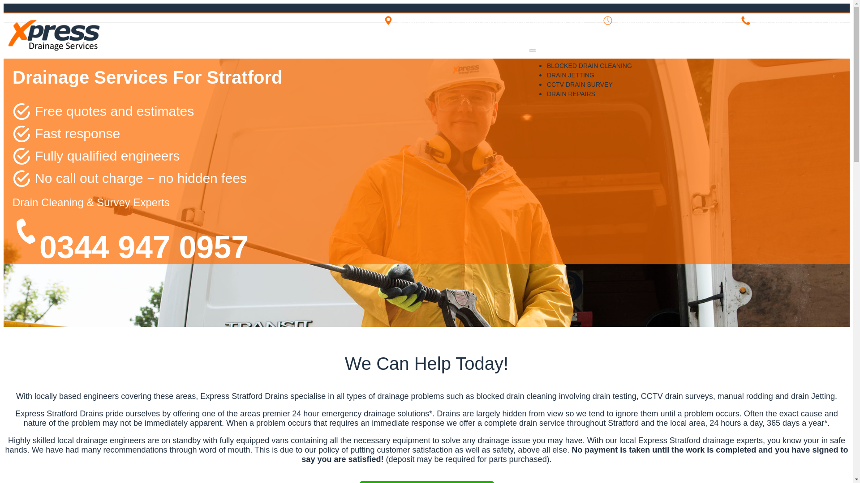 This screenshot has height=483, width=860. What do you see at coordinates (580, 84) in the screenshot?
I see `CCTV DRAIN SURVEY` at bounding box center [580, 84].